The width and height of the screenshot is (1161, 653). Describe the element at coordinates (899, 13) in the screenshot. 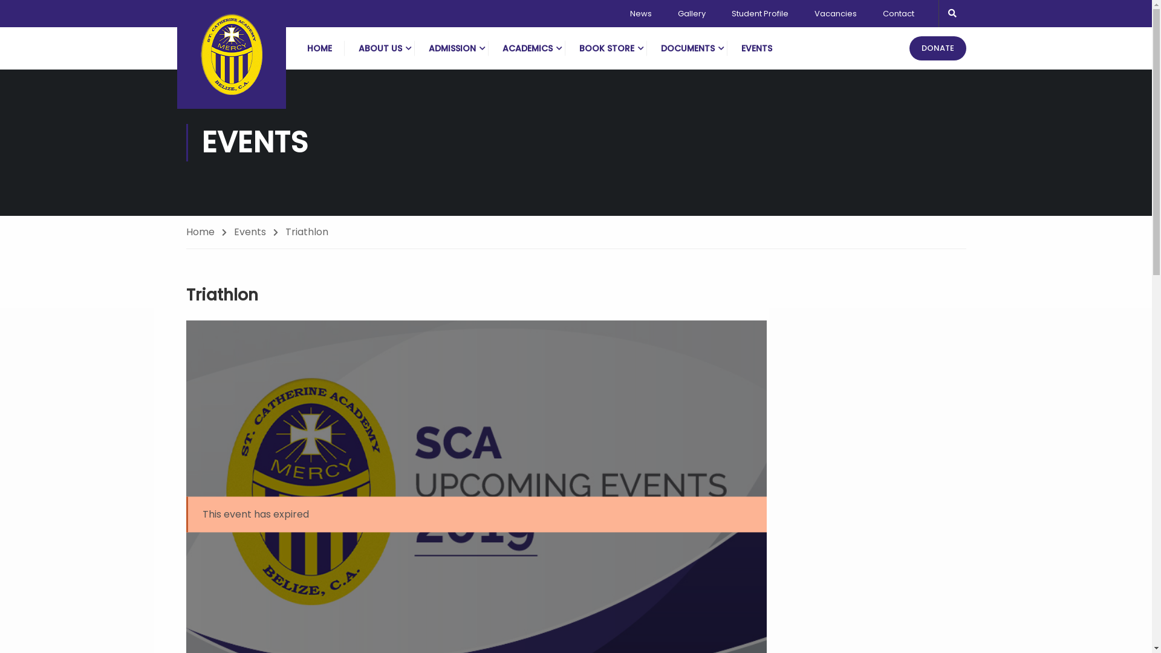

I see `Contact` at that location.